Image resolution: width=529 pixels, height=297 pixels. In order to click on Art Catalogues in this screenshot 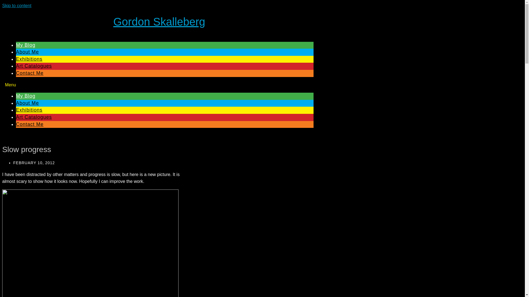, I will do `click(34, 117)`.